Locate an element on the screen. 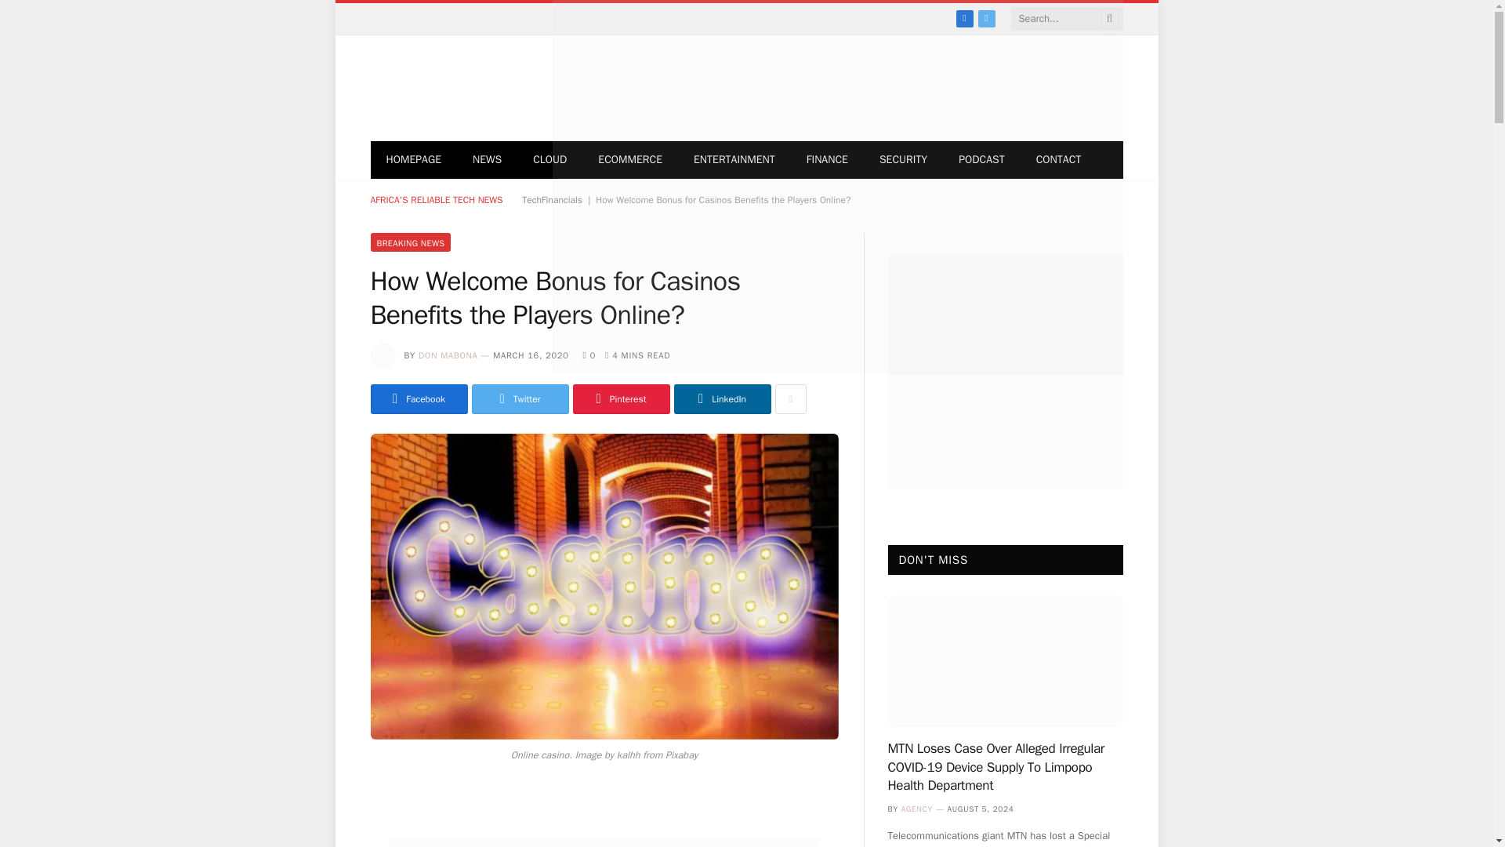 The height and width of the screenshot is (847, 1505). Share on Pinterest is located at coordinates (621, 399).